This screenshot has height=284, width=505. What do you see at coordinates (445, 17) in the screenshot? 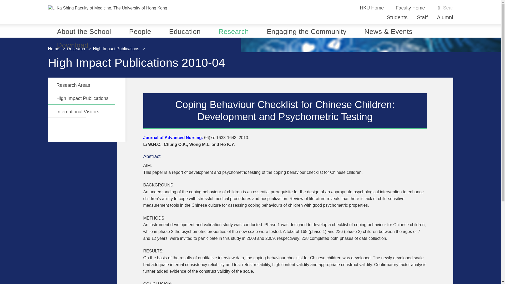
I see `Alumni` at bounding box center [445, 17].